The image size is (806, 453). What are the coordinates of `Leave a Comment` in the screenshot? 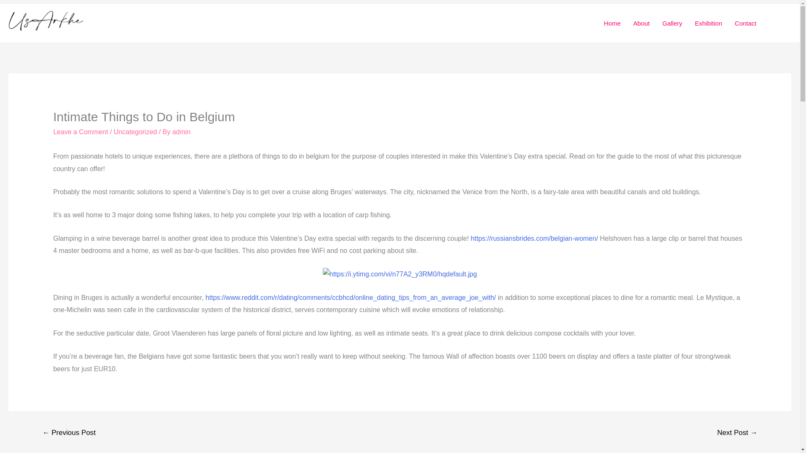 It's located at (81, 132).